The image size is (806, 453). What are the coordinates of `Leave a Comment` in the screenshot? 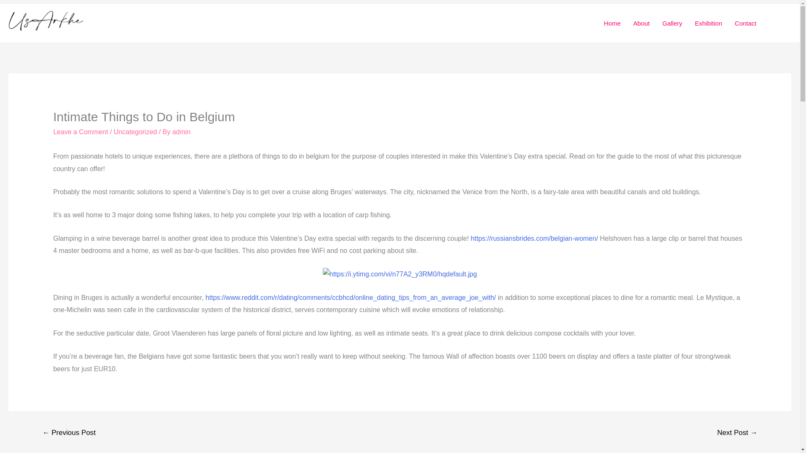 It's located at (81, 132).